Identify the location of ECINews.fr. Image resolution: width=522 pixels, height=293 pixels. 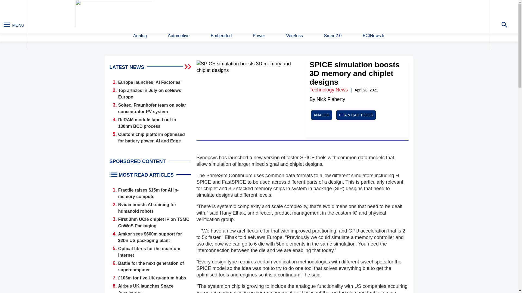
(374, 36).